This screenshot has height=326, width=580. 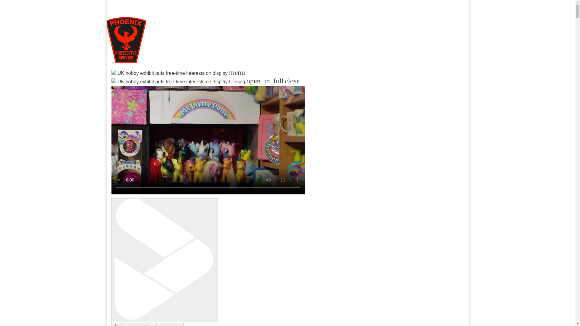 I want to click on Skope Entertainment Inc, so click(x=184, y=88).